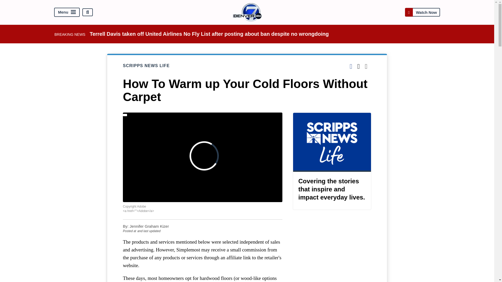 The height and width of the screenshot is (282, 502). What do you see at coordinates (422, 12) in the screenshot?
I see `Watch Now` at bounding box center [422, 12].